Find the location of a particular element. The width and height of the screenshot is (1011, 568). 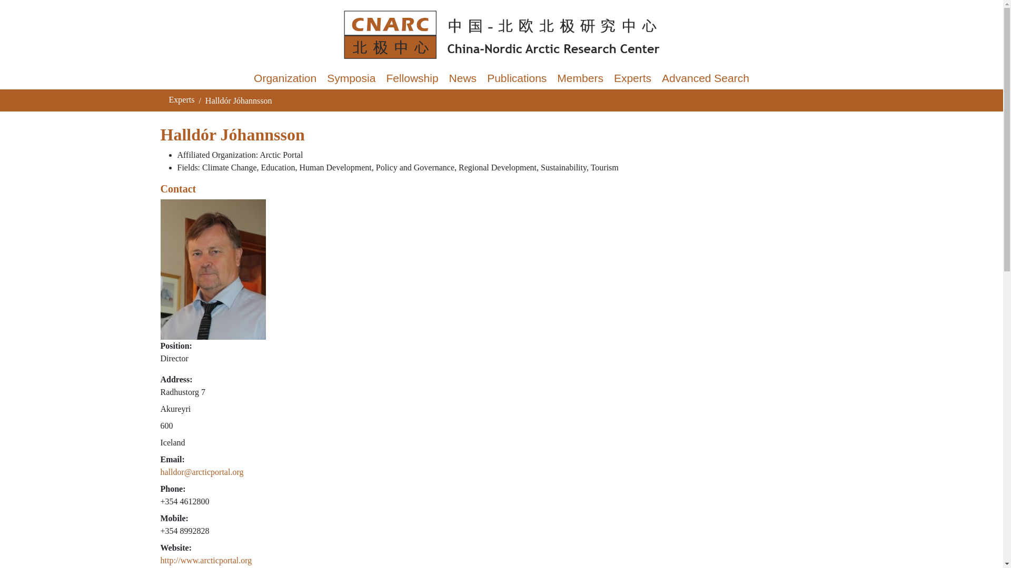

Organization is located at coordinates (285, 78).